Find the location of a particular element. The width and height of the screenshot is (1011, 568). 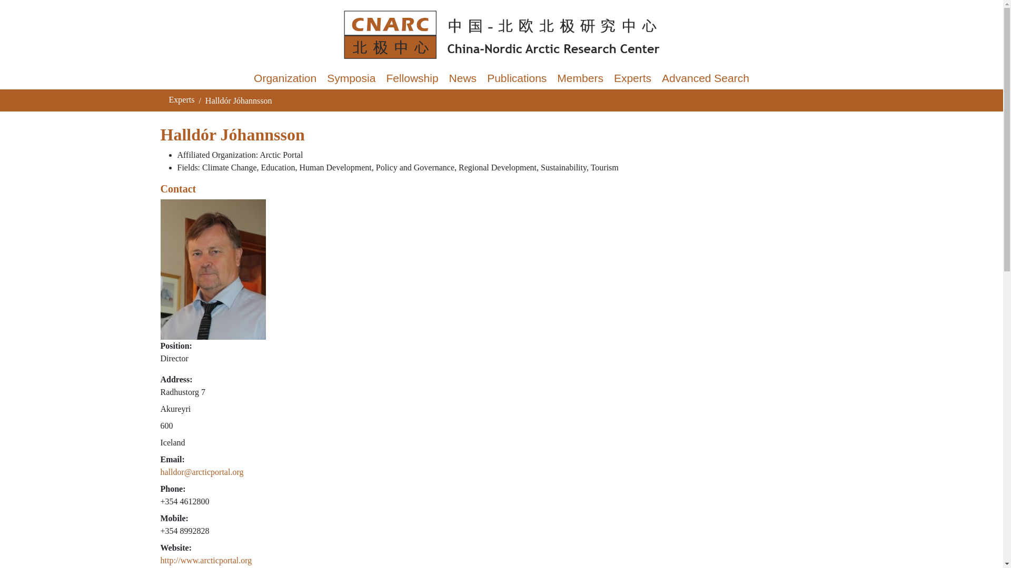

Organization is located at coordinates (285, 78).